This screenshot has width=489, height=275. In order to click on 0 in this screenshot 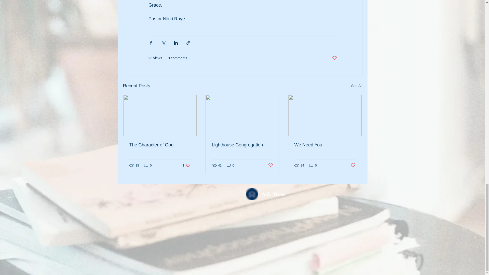, I will do `click(353, 165)`.